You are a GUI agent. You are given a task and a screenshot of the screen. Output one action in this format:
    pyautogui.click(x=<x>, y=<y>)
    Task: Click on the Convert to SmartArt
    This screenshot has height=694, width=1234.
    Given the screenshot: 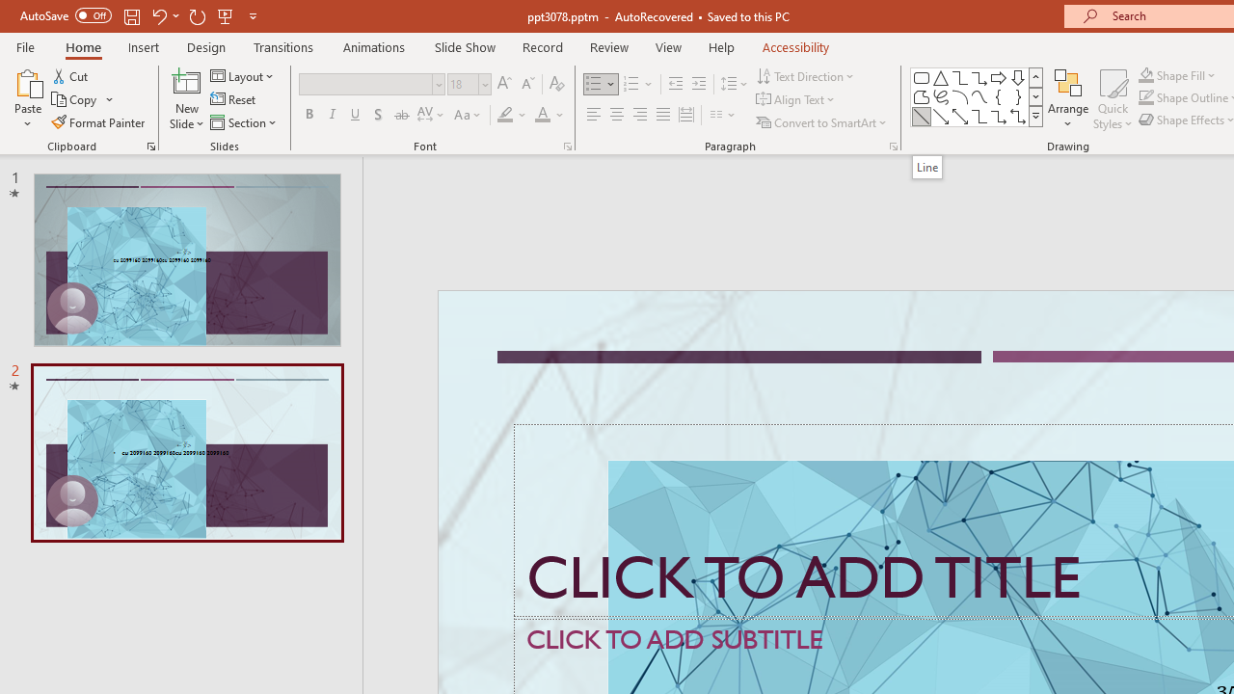 What is the action you would take?
    pyautogui.click(x=822, y=121)
    